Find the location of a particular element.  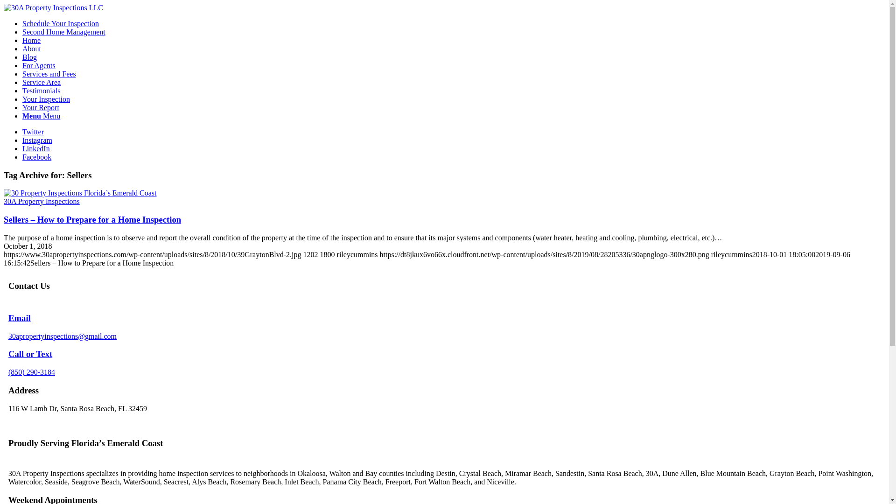

30A Logo is located at coordinates (53, 8).